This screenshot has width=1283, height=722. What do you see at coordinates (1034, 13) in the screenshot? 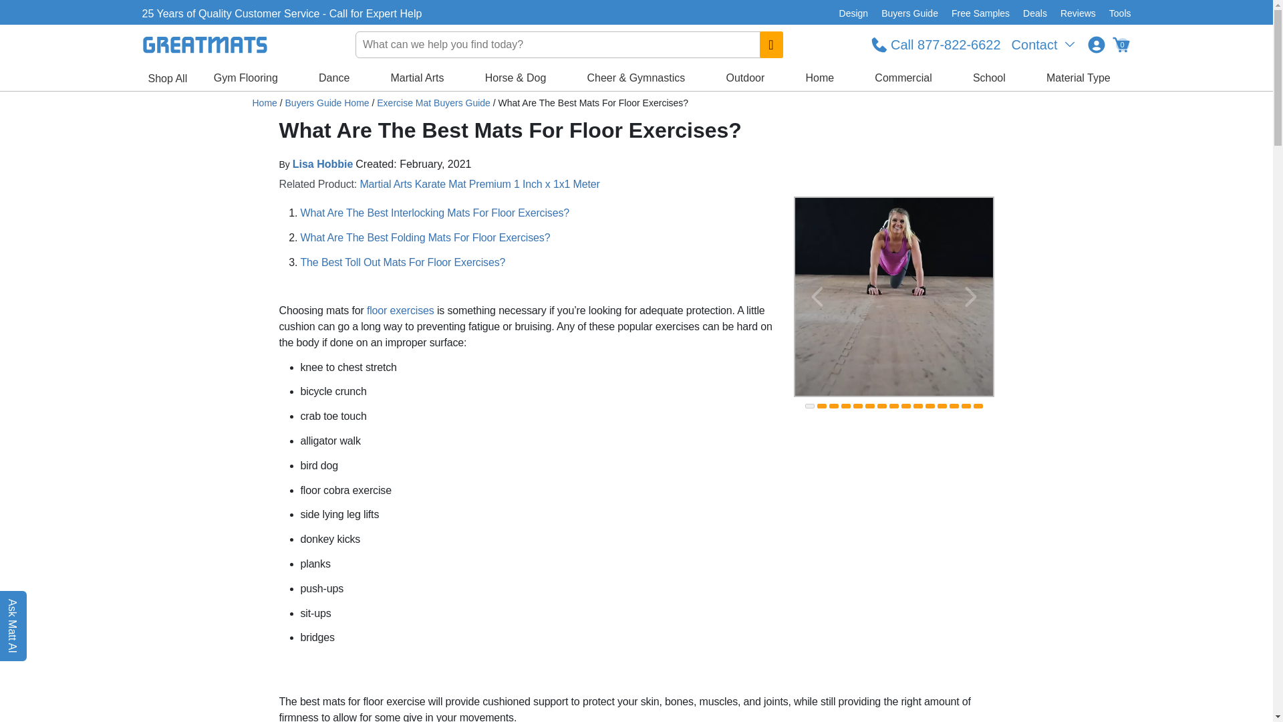
I see `Deals` at bounding box center [1034, 13].